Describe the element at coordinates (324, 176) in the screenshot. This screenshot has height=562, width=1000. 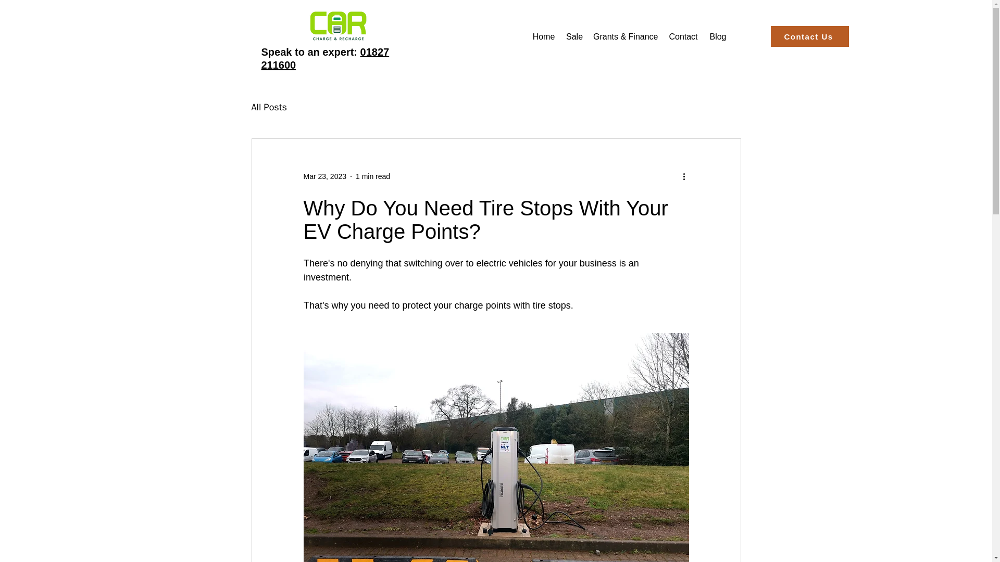
I see `Mar 23, 2023` at that location.